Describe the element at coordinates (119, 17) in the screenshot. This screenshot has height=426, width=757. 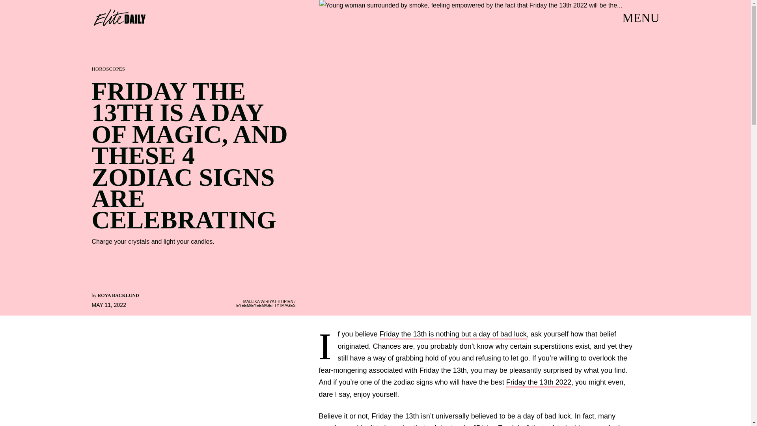
I see `Elite Daily` at that location.